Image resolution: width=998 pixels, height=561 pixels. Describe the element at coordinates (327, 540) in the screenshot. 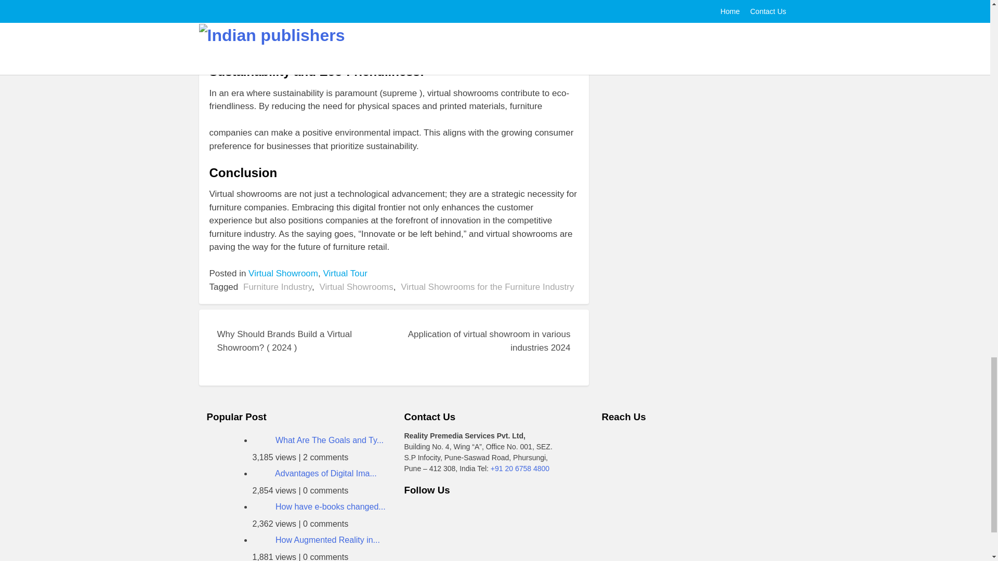

I see `How Augmented Reality in...` at that location.